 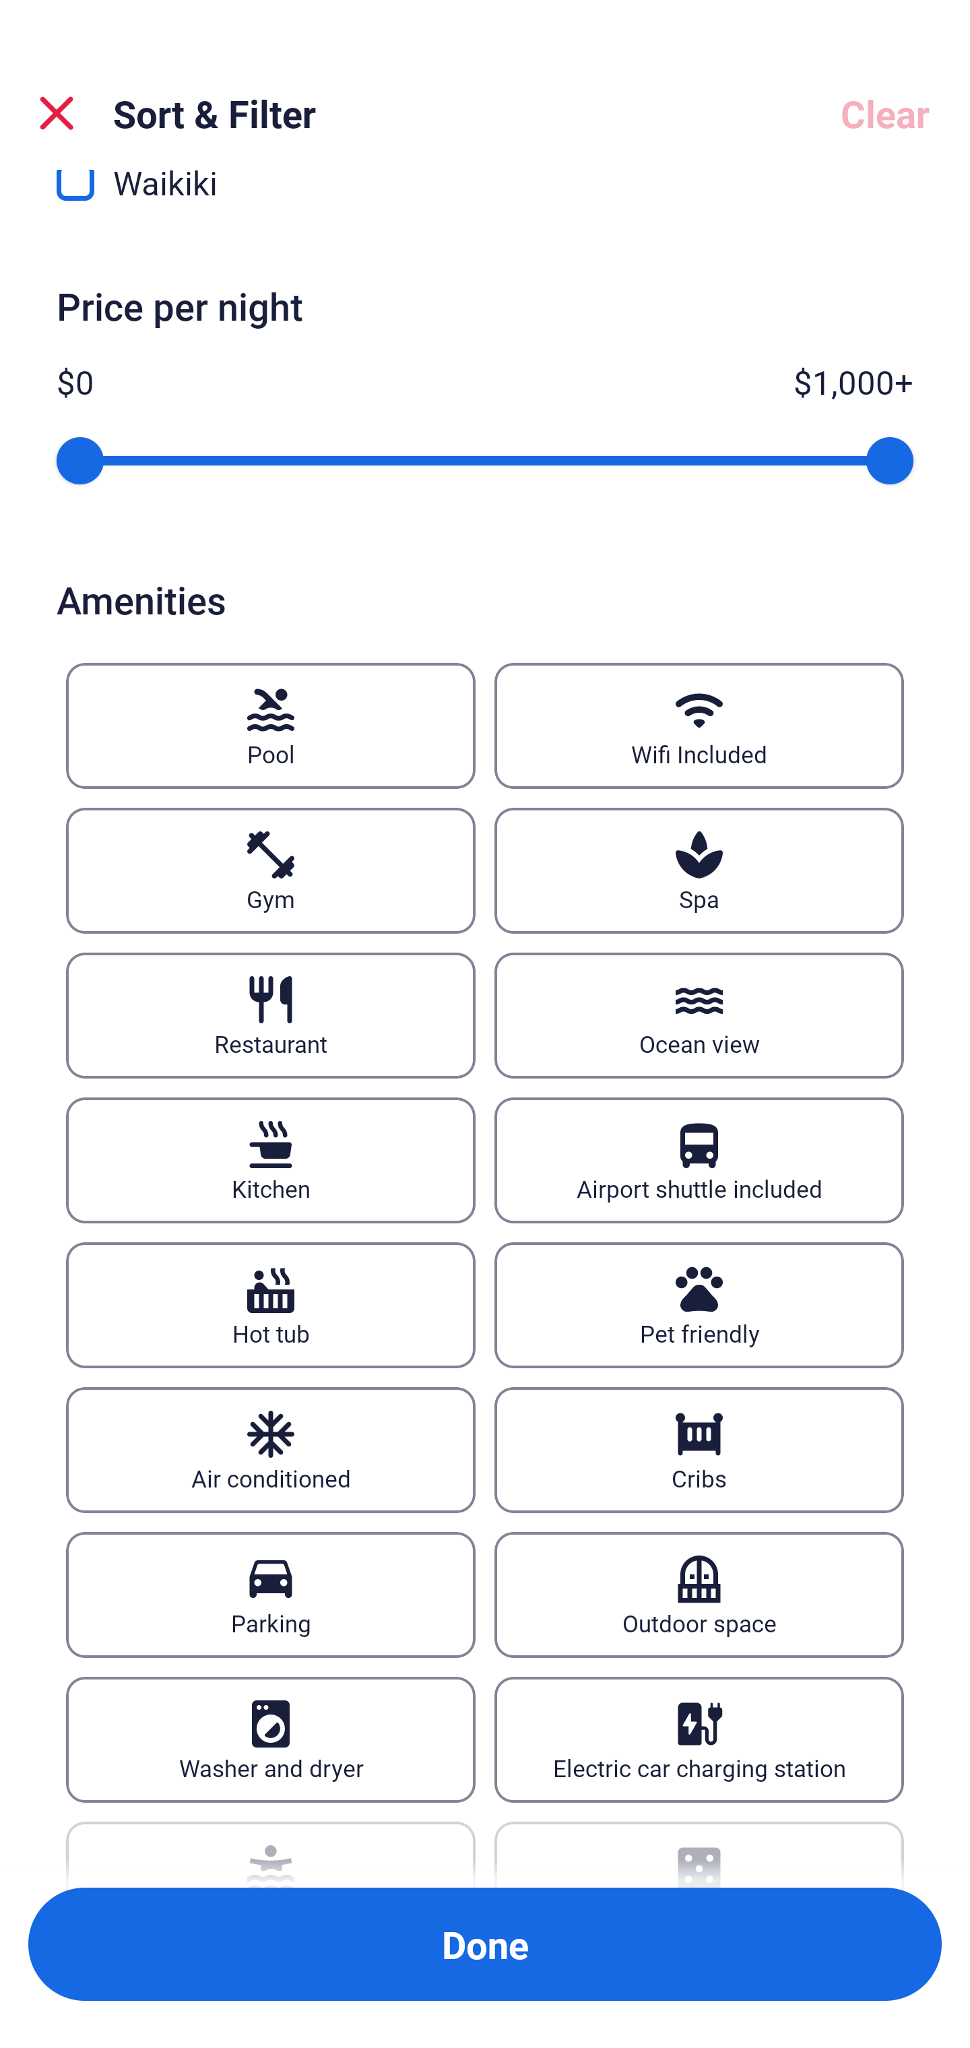 What do you see at coordinates (270, 870) in the screenshot?
I see `Gym` at bounding box center [270, 870].